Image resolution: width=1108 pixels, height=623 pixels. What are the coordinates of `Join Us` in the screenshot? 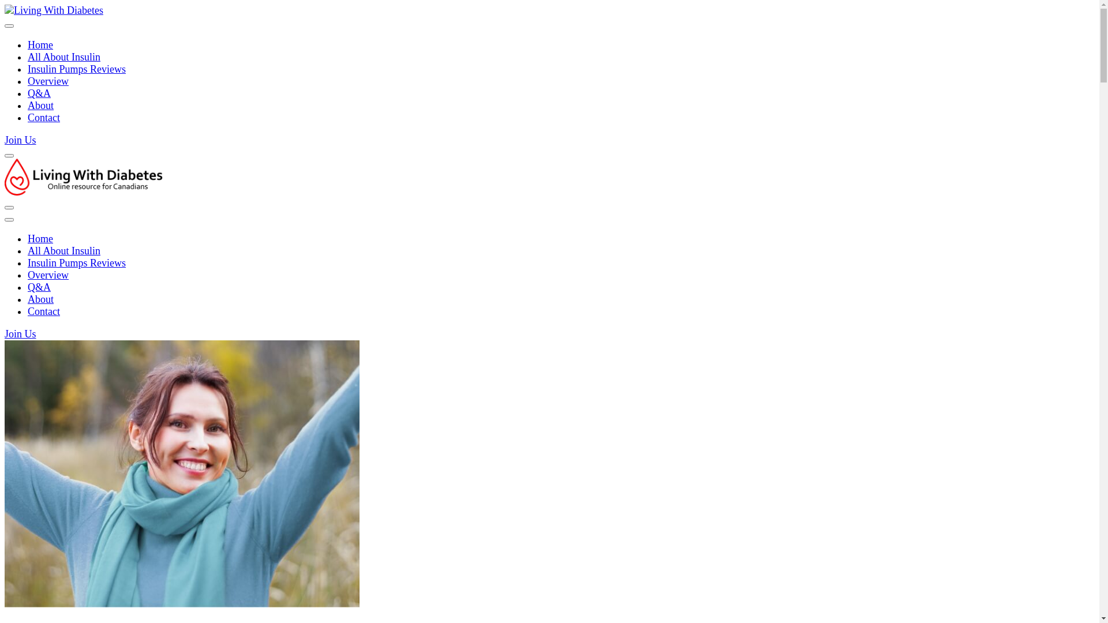 It's located at (21, 334).